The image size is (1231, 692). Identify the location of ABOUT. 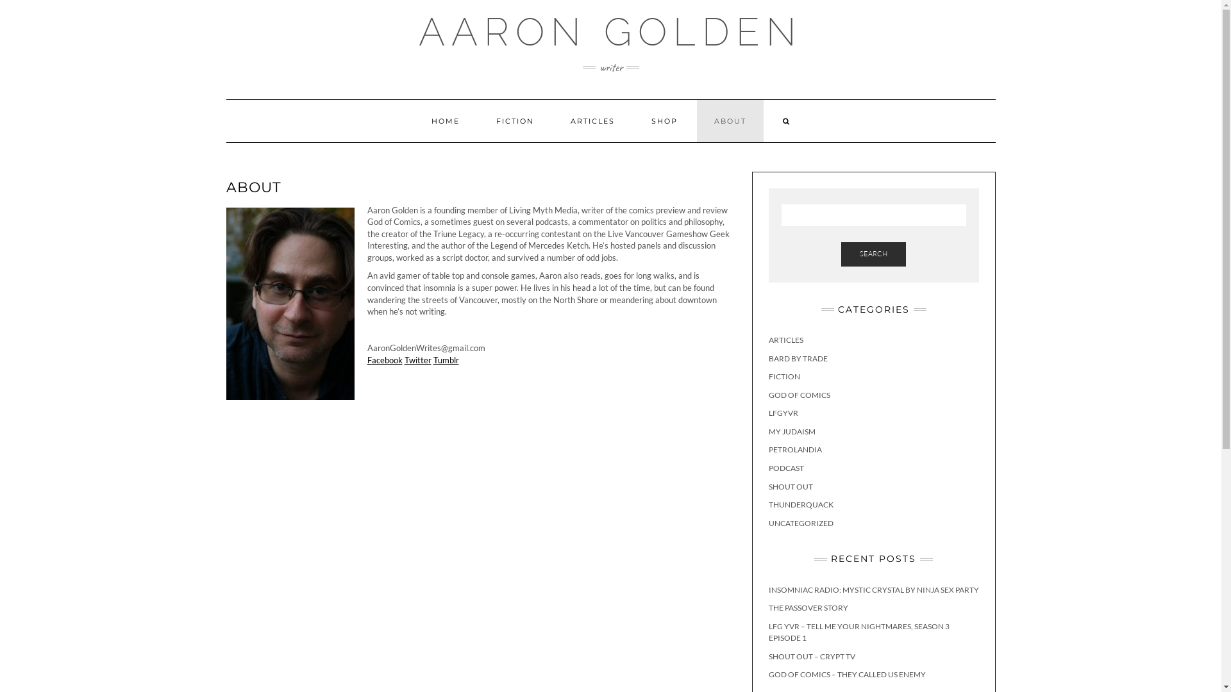
(730, 120).